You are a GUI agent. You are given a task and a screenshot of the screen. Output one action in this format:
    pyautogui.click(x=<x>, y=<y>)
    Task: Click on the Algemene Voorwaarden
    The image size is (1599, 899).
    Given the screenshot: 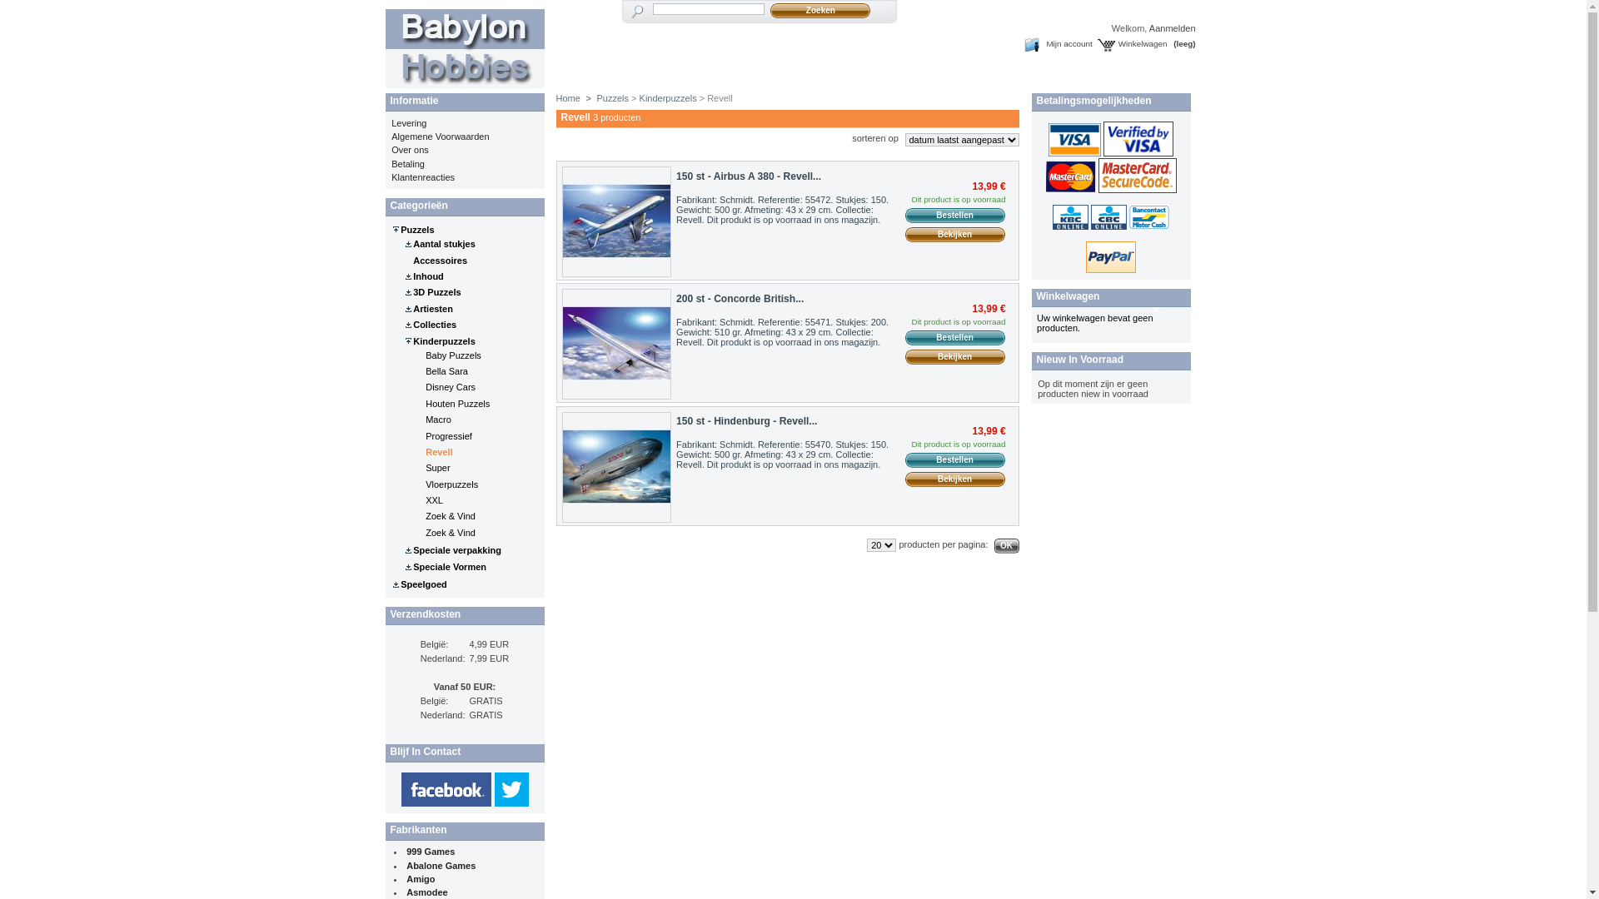 What is the action you would take?
    pyautogui.click(x=440, y=137)
    